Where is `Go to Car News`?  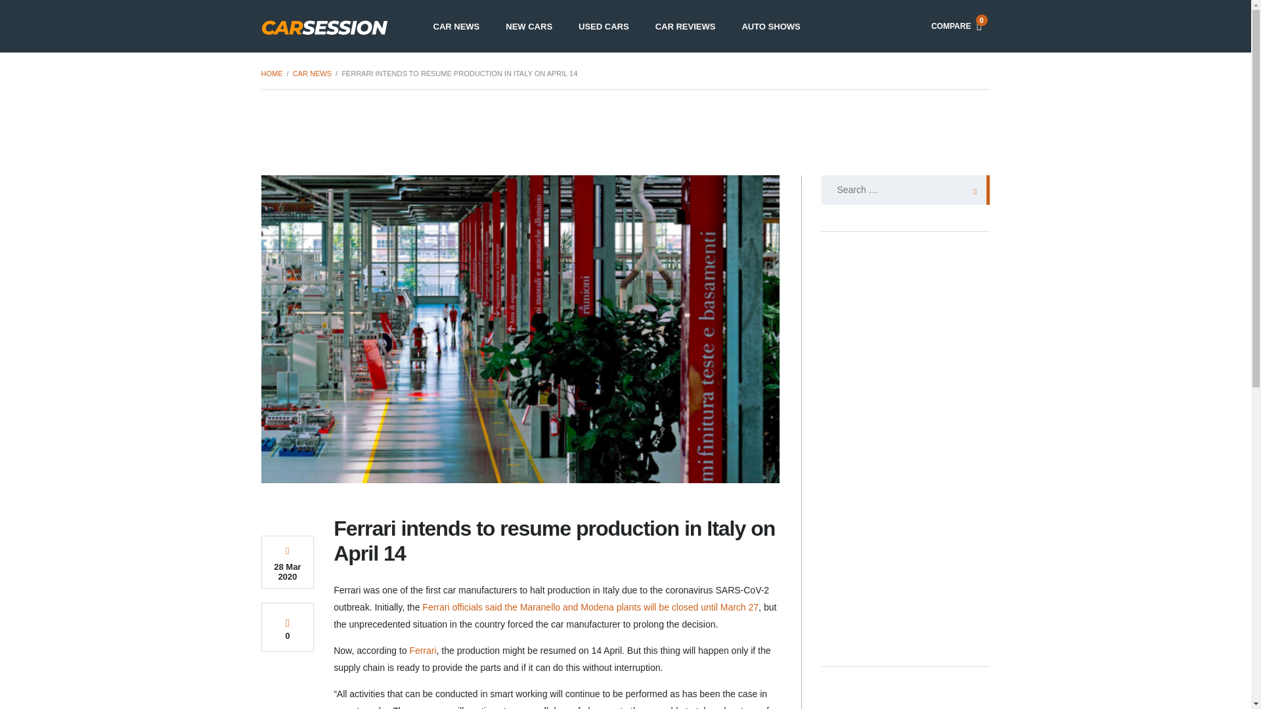
Go to Car News is located at coordinates (311, 73).